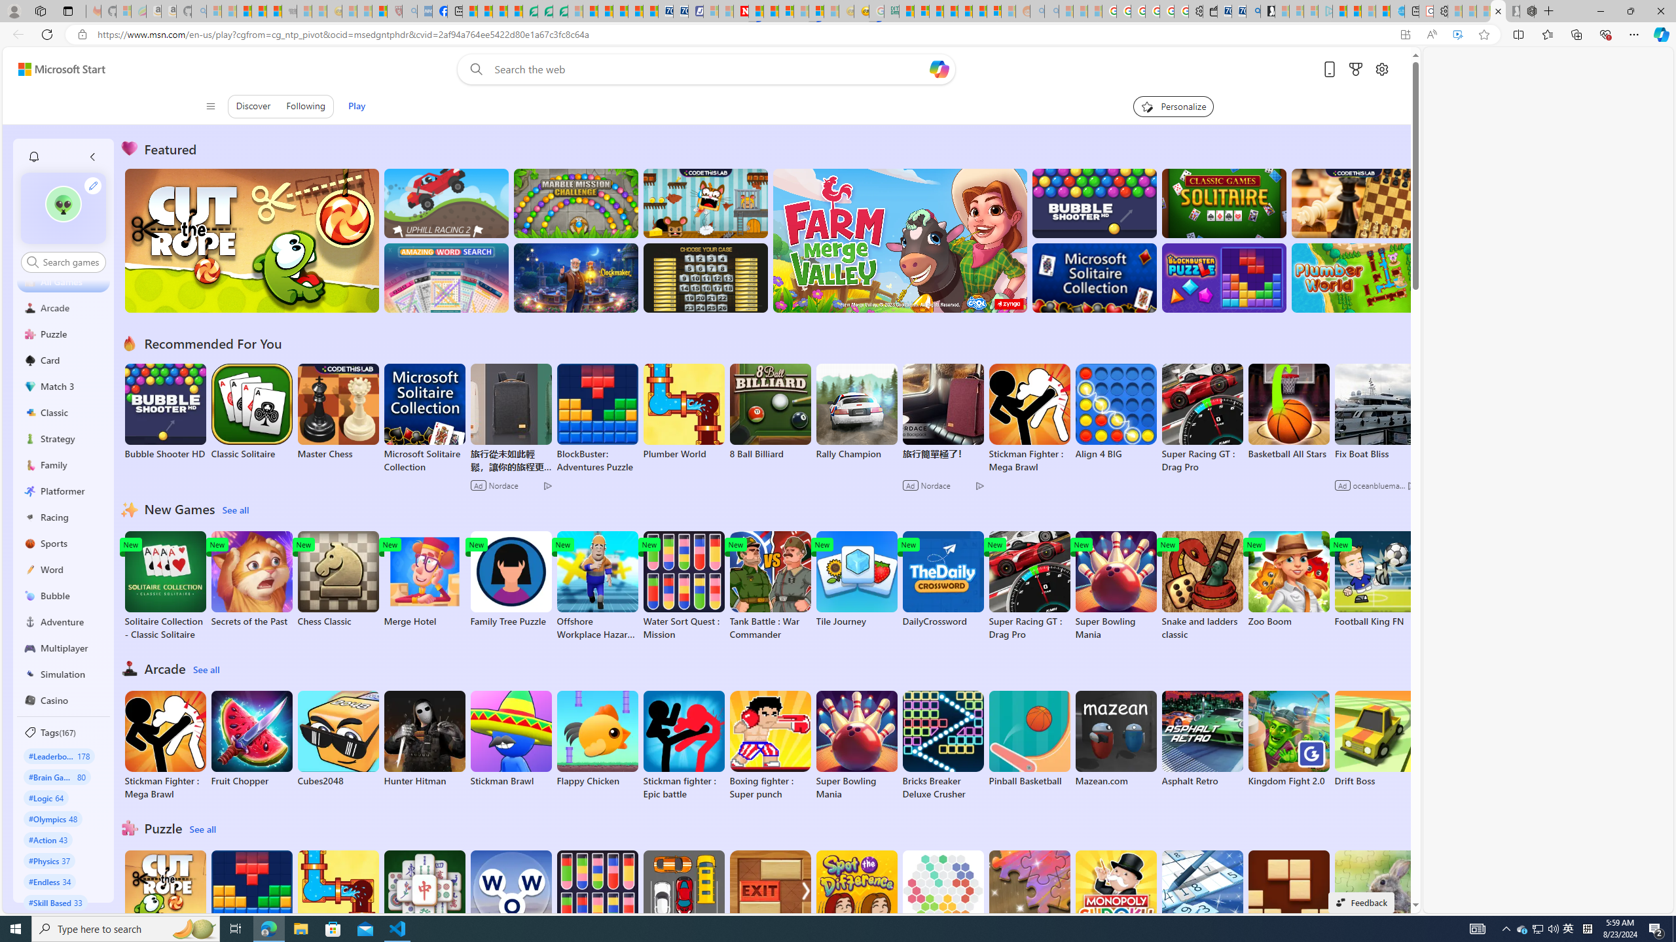  Describe the element at coordinates (424, 739) in the screenshot. I see `Hunter Hitman` at that location.